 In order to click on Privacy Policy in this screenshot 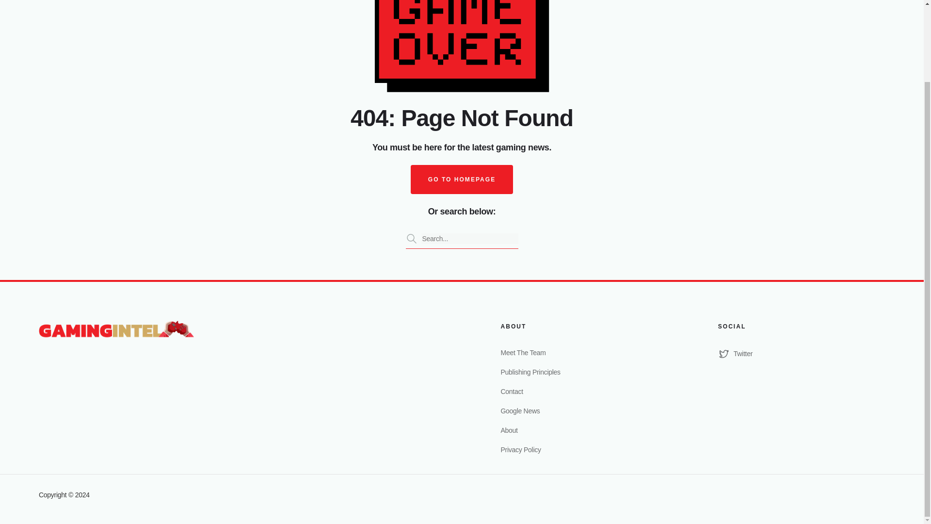, I will do `click(584, 449)`.